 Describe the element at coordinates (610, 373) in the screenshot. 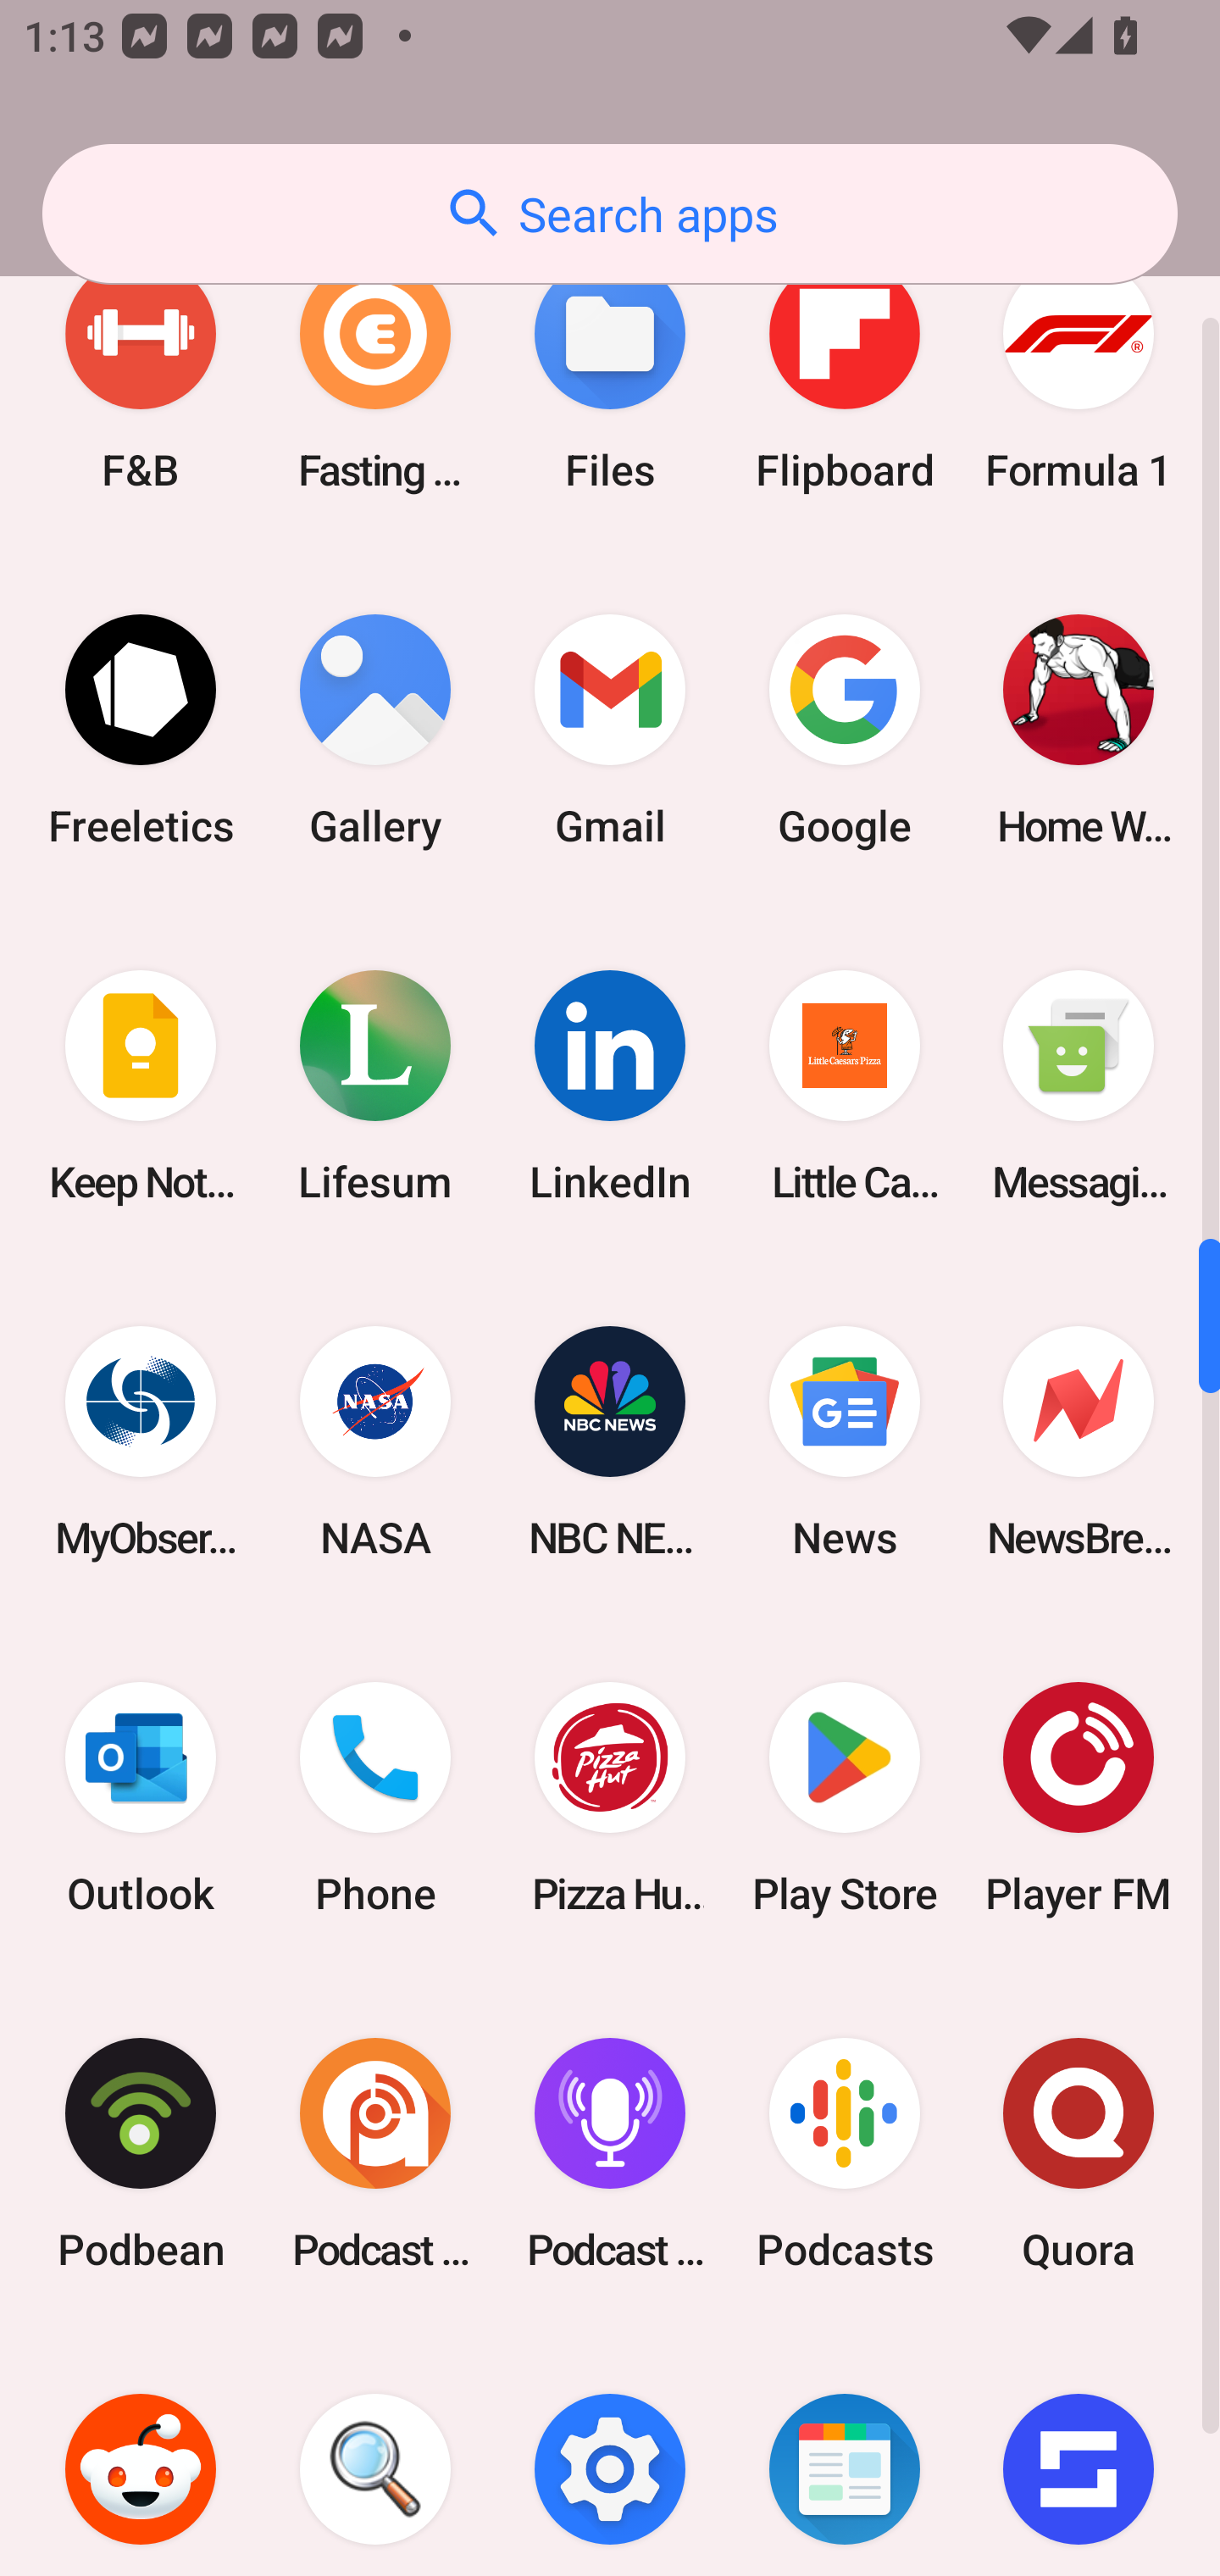

I see `Files` at that location.